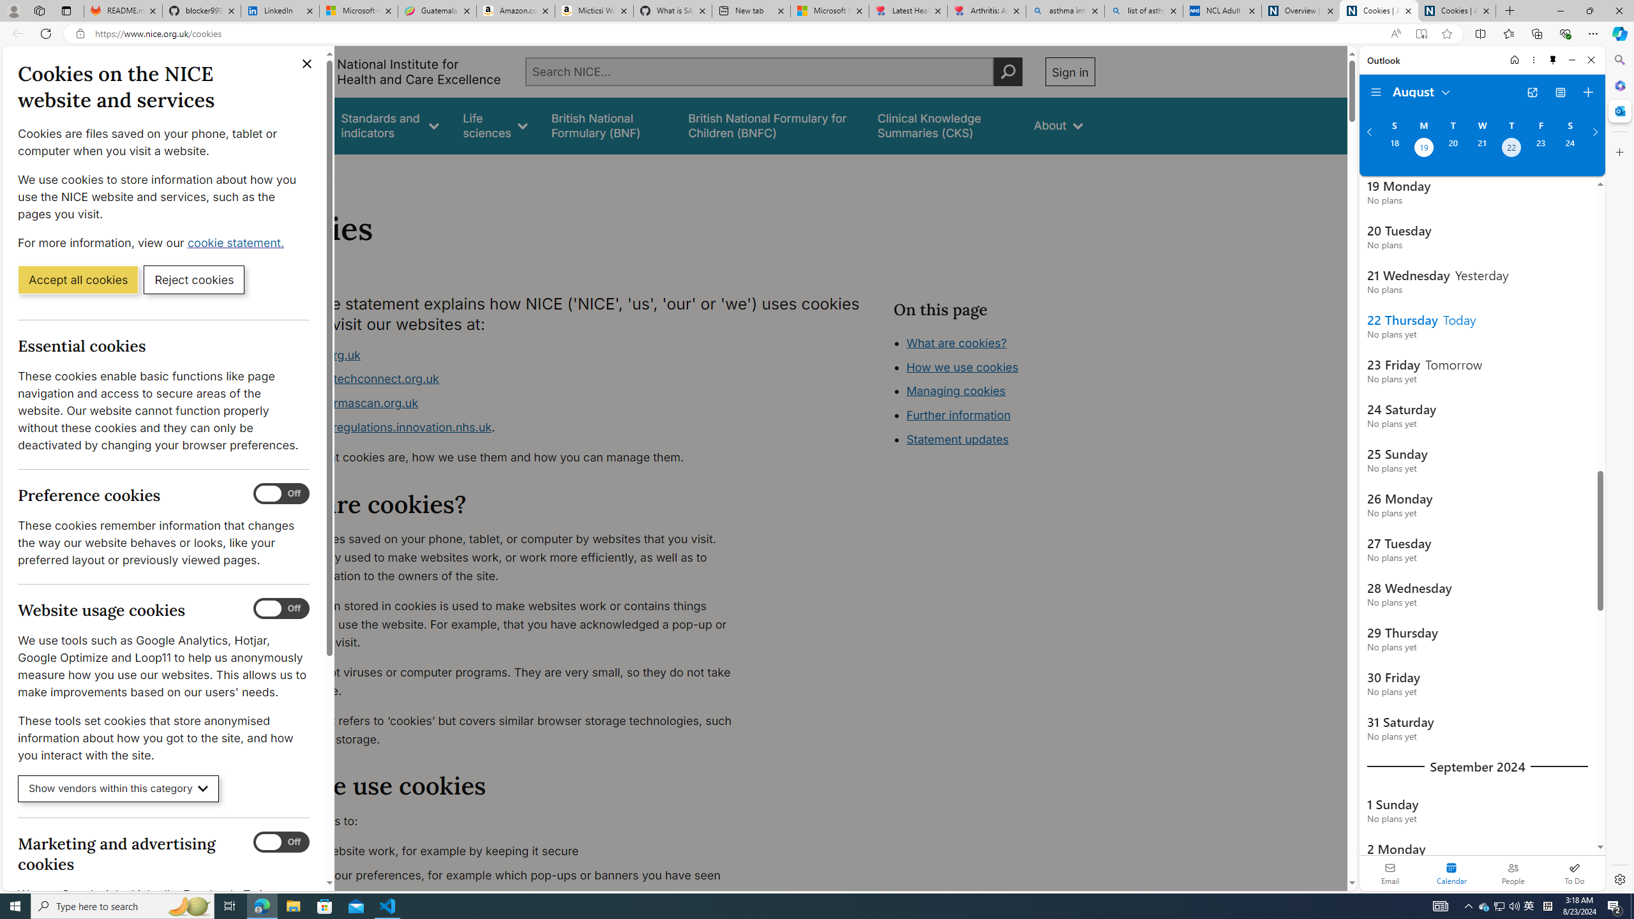  I want to click on Guidance, so click(292, 125).